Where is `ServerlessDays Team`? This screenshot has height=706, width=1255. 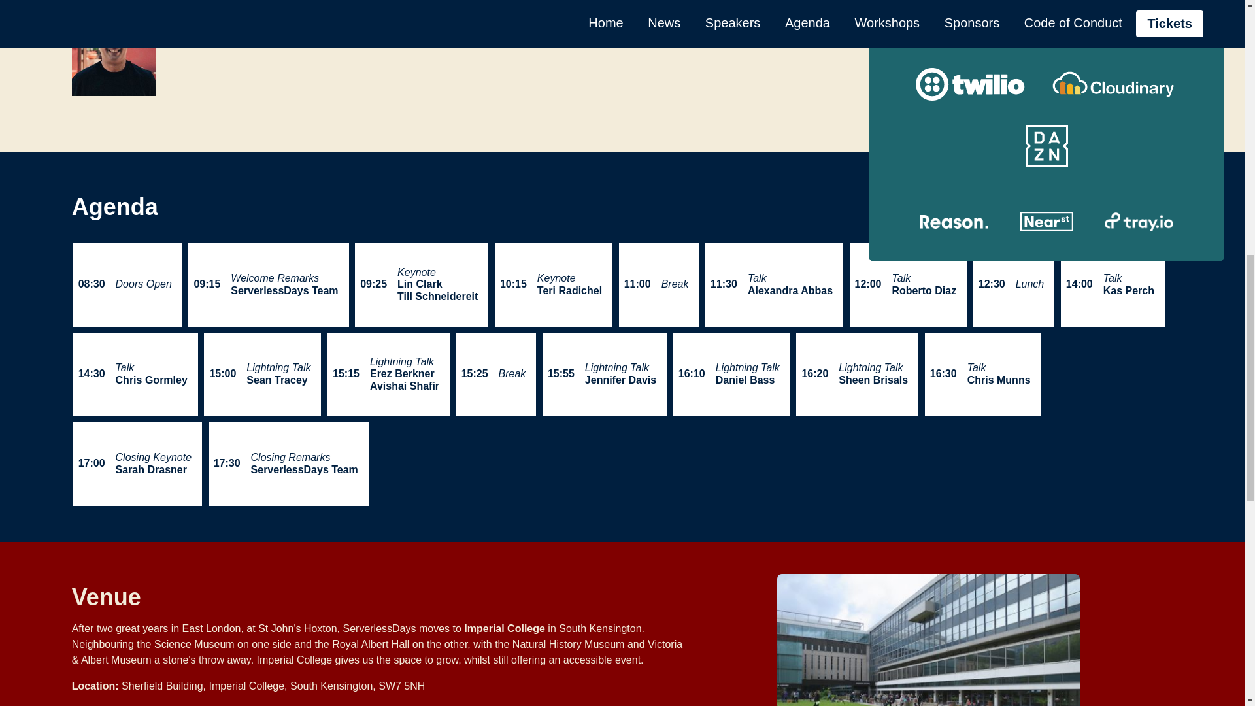 ServerlessDays Team is located at coordinates (284, 290).